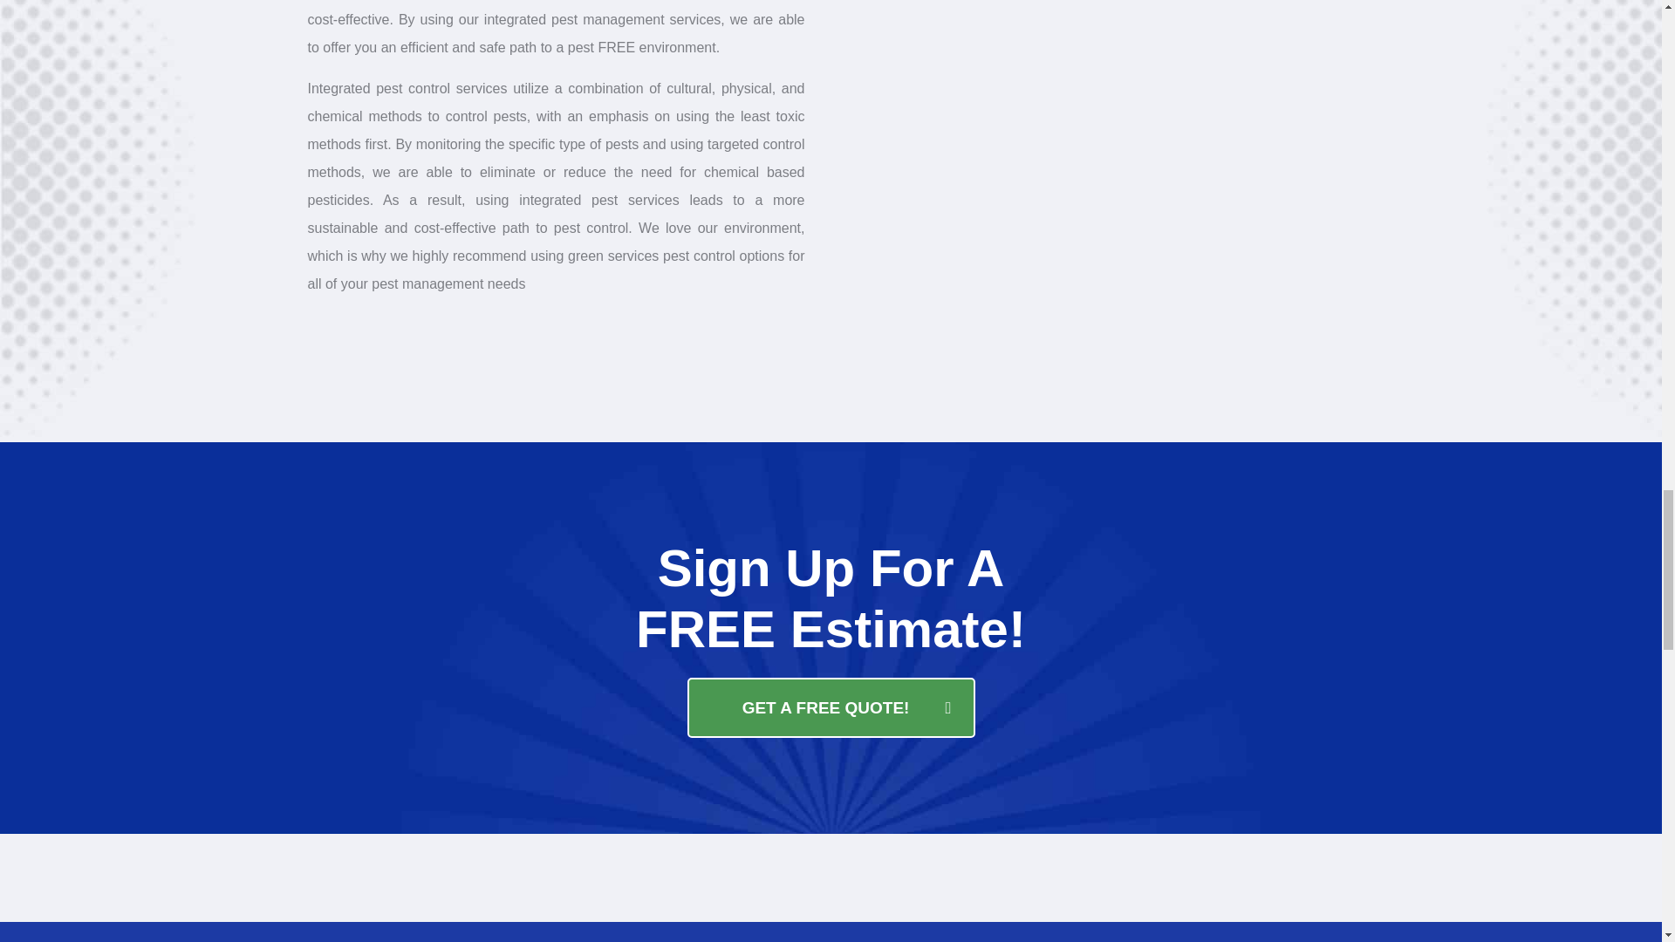 Image resolution: width=1675 pixels, height=942 pixels. Describe the element at coordinates (831, 706) in the screenshot. I see `GET A FREE QUOTE!` at that location.